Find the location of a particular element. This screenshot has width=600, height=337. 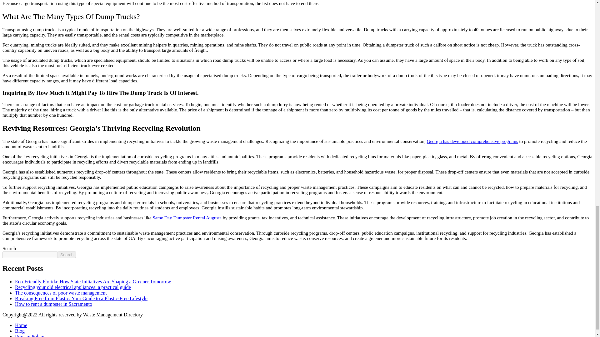

Same Day Dumpster Rental Augusta is located at coordinates (187, 218).